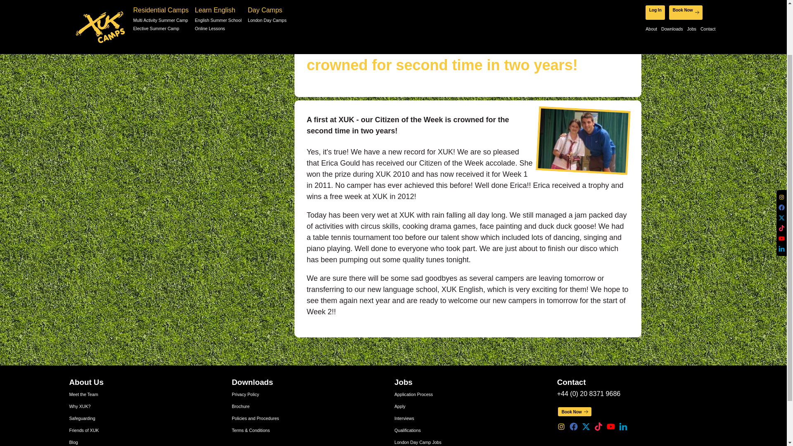 The image size is (793, 446). What do you see at coordinates (781, 175) in the screenshot?
I see `YouTube account` at bounding box center [781, 175].